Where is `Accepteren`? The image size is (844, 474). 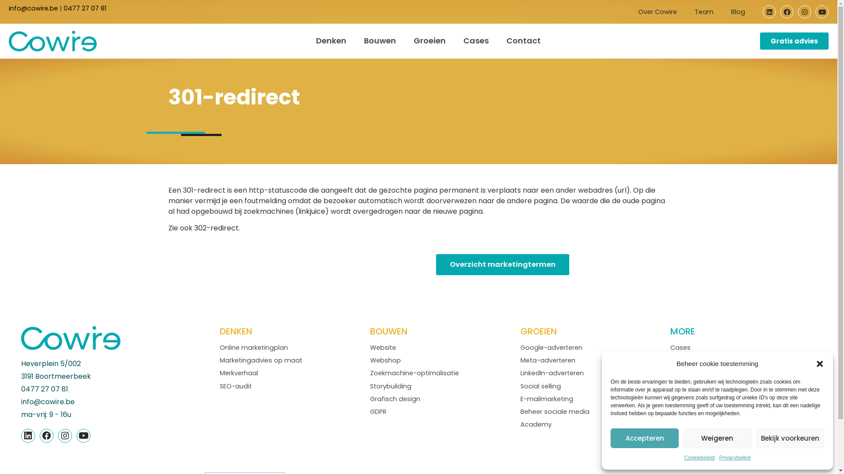 Accepteren is located at coordinates (644, 438).